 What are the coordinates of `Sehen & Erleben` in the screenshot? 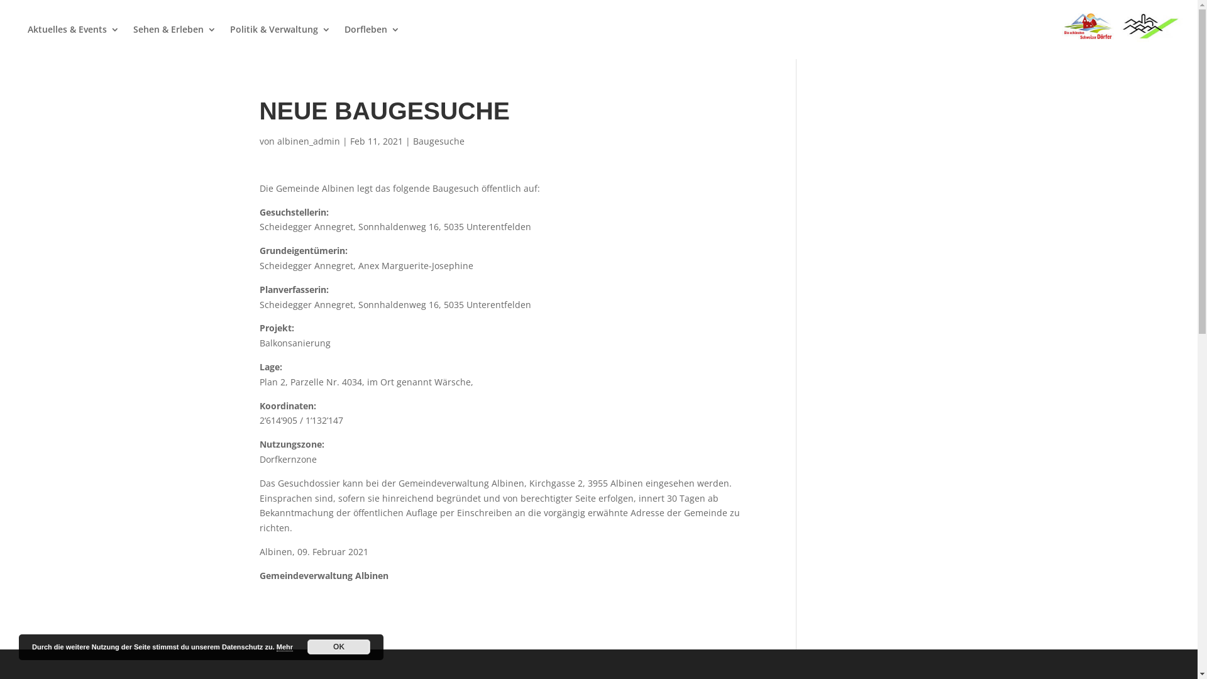 It's located at (175, 42).